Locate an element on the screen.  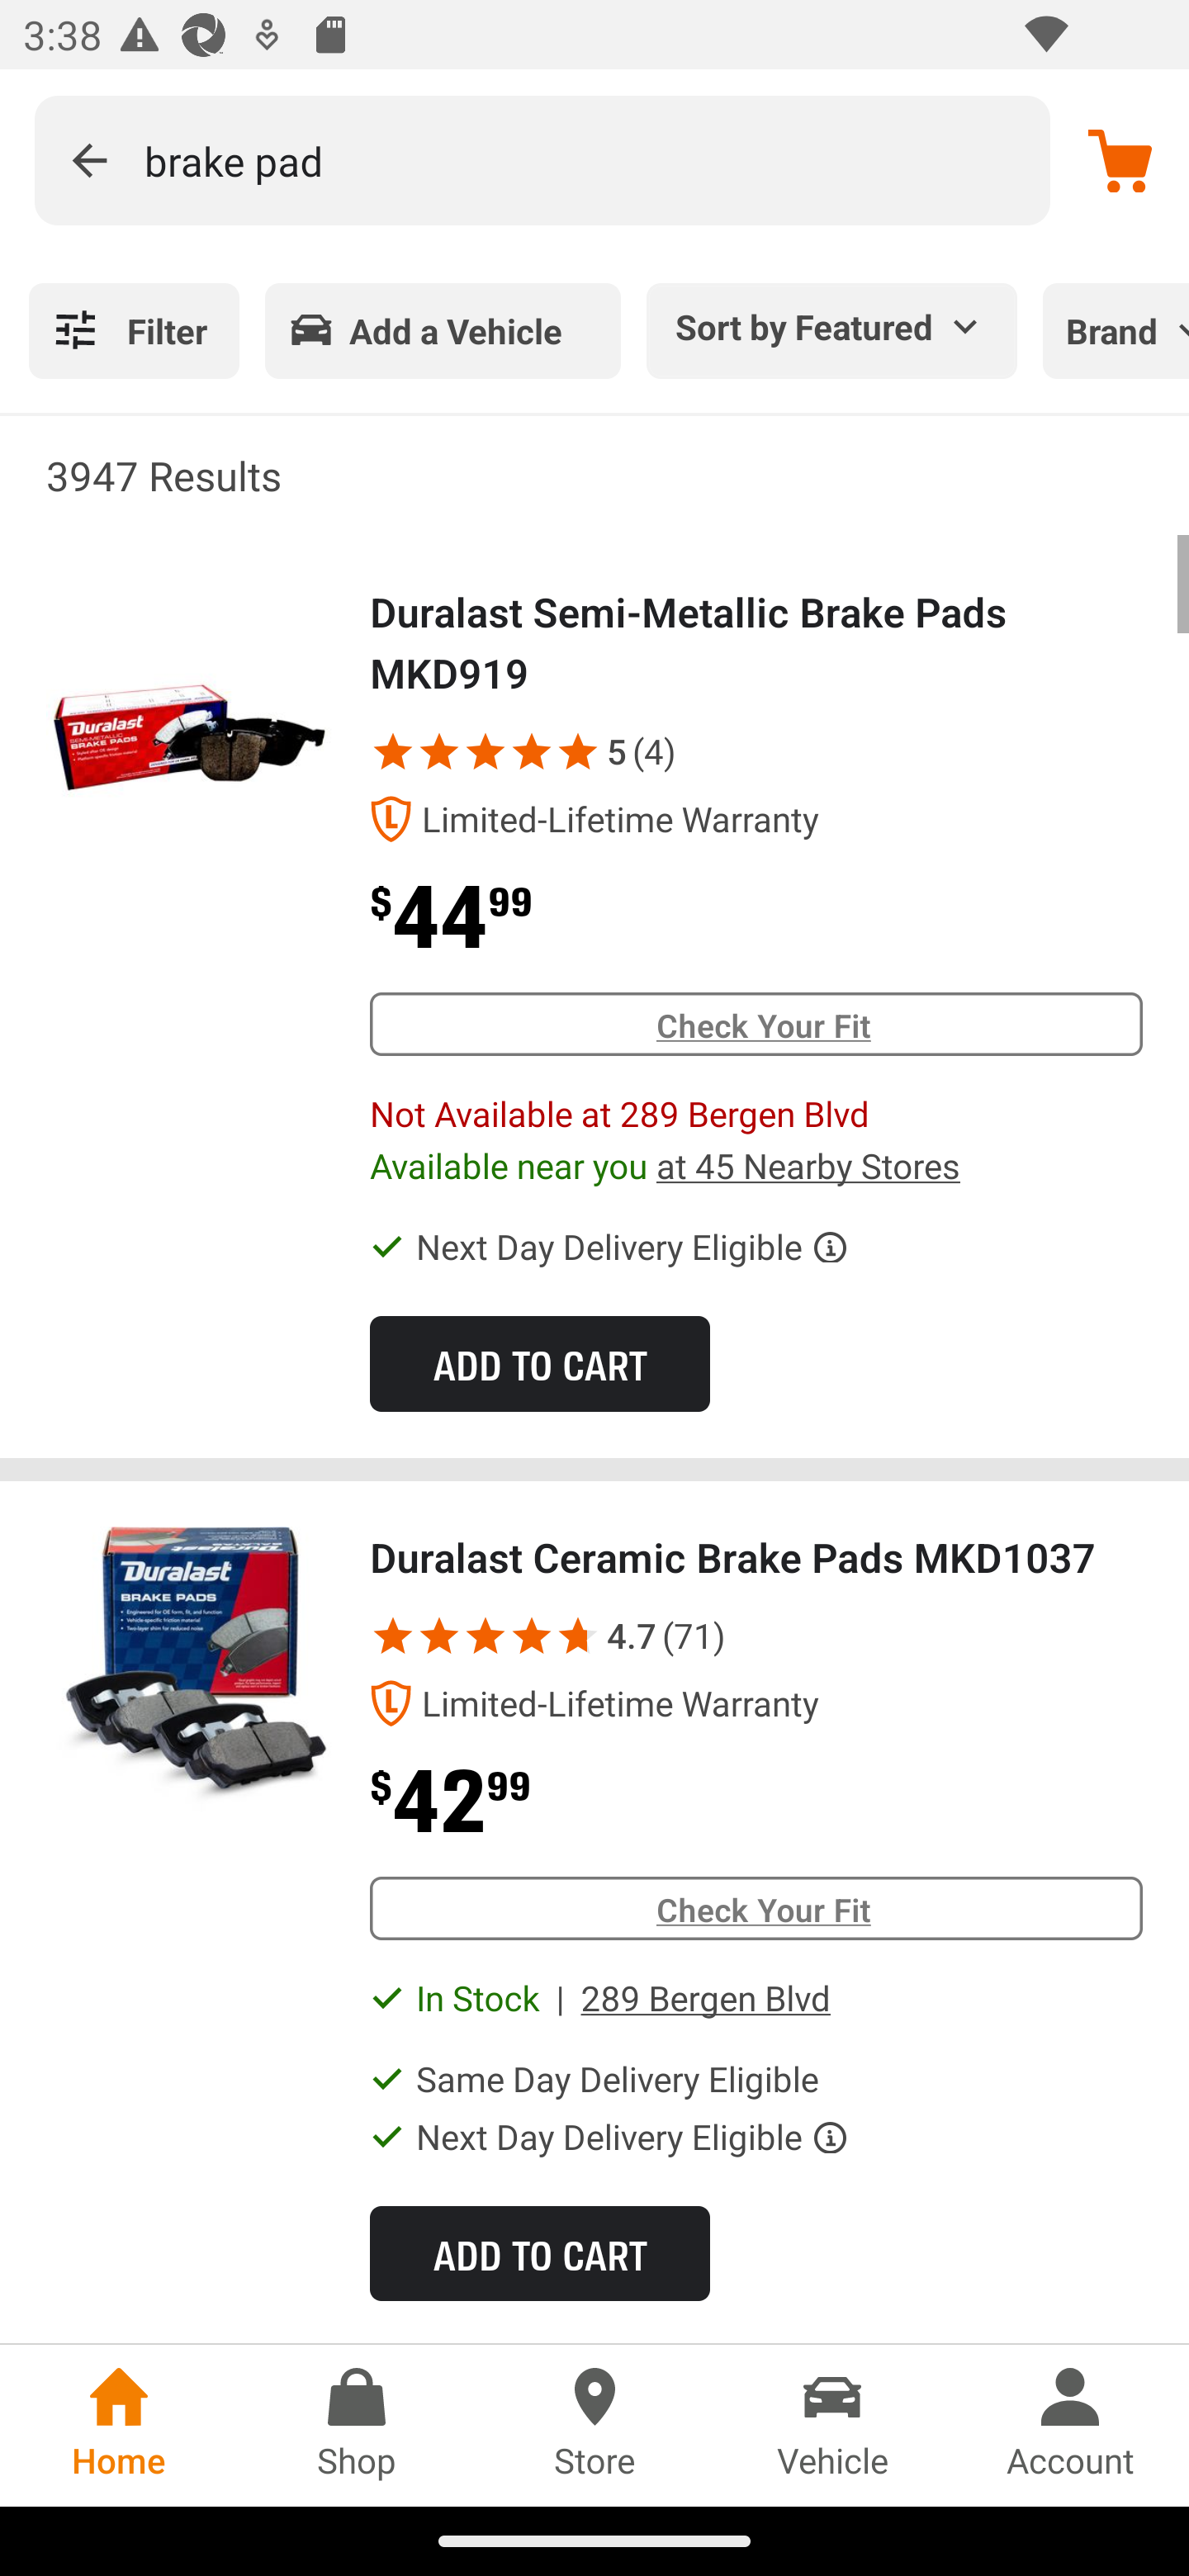
 is located at coordinates (532, 1636).